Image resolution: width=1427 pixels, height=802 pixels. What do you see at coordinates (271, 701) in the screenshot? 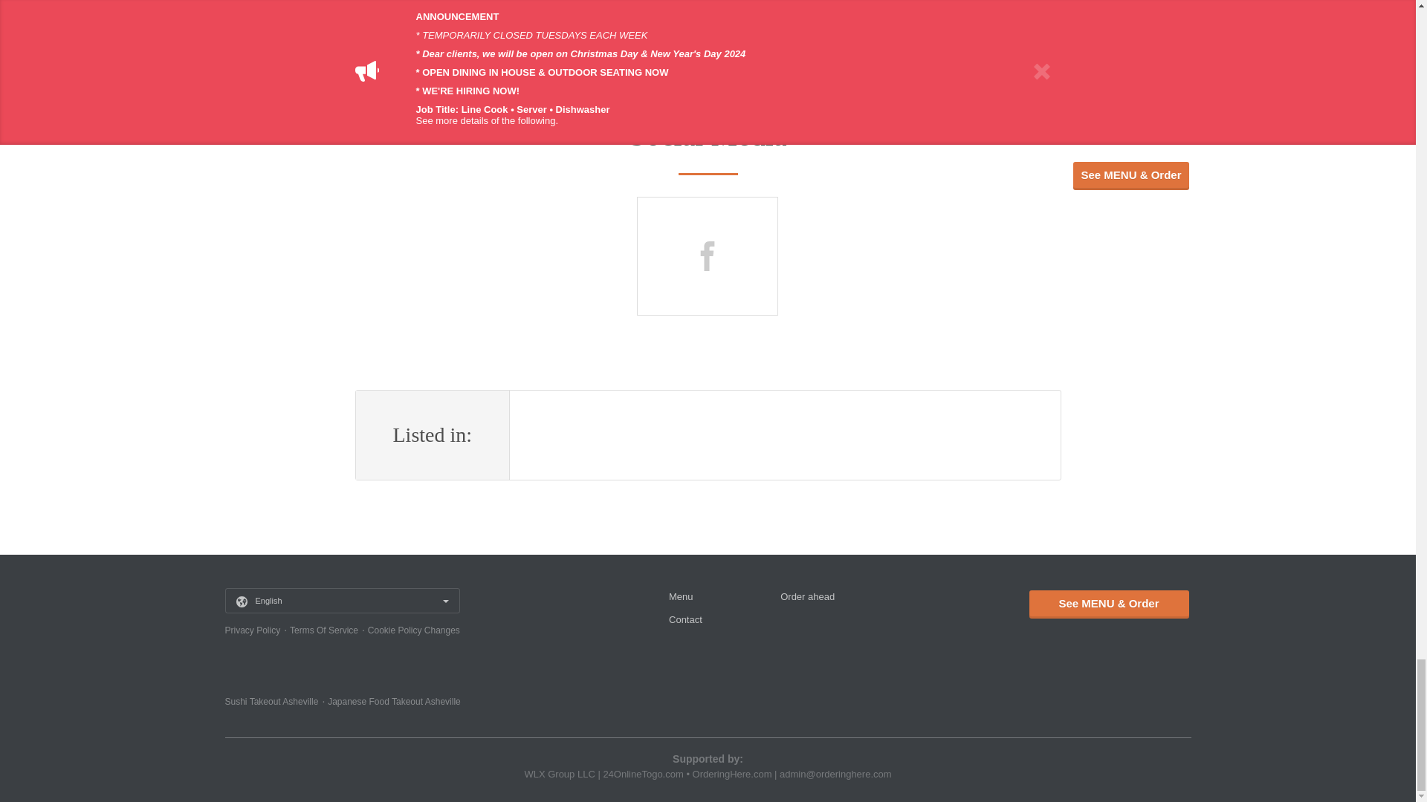
I see `Sushi Takeout Asheville` at bounding box center [271, 701].